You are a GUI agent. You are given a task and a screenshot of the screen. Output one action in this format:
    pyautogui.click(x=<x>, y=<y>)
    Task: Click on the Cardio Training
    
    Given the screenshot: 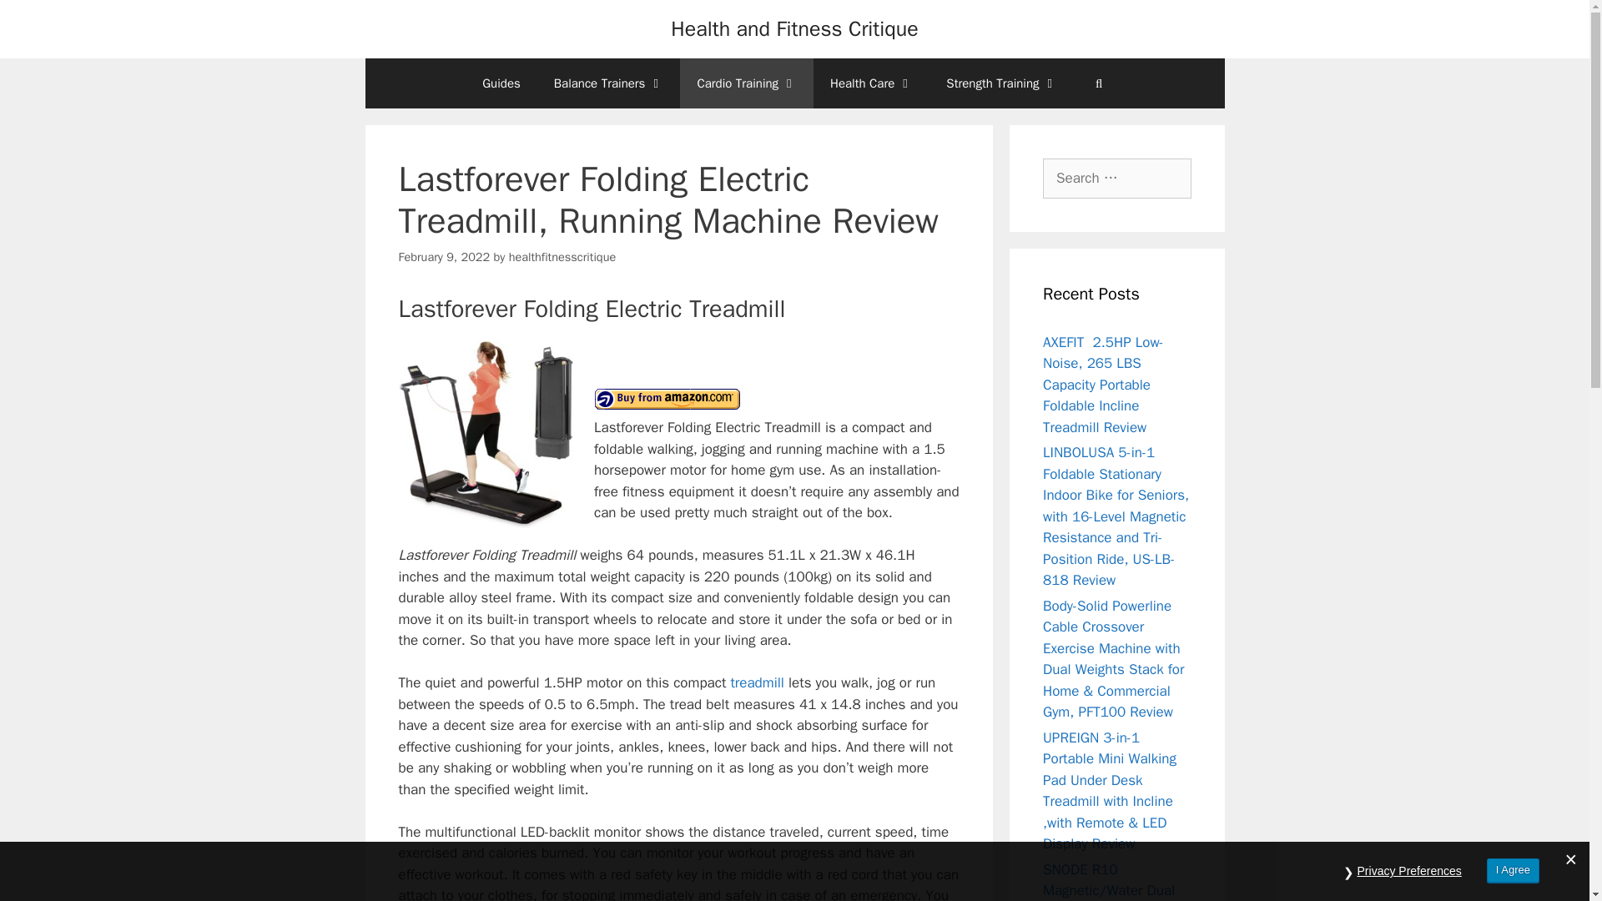 What is the action you would take?
    pyautogui.click(x=746, y=83)
    